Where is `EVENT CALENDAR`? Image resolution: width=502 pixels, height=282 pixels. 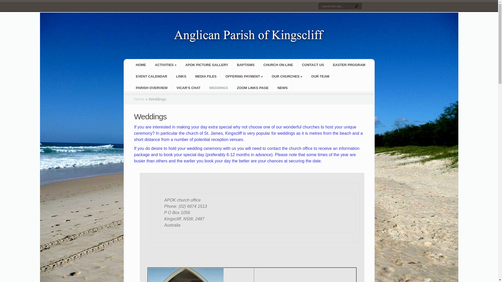 EVENT CALENDAR is located at coordinates (152, 77).